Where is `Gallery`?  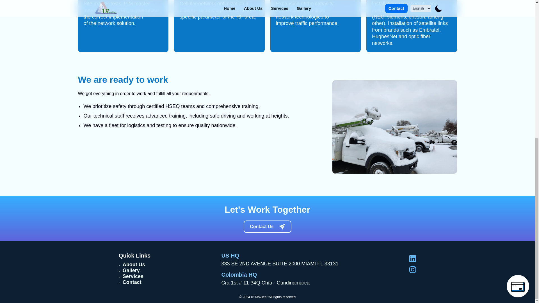
Gallery is located at coordinates (131, 270).